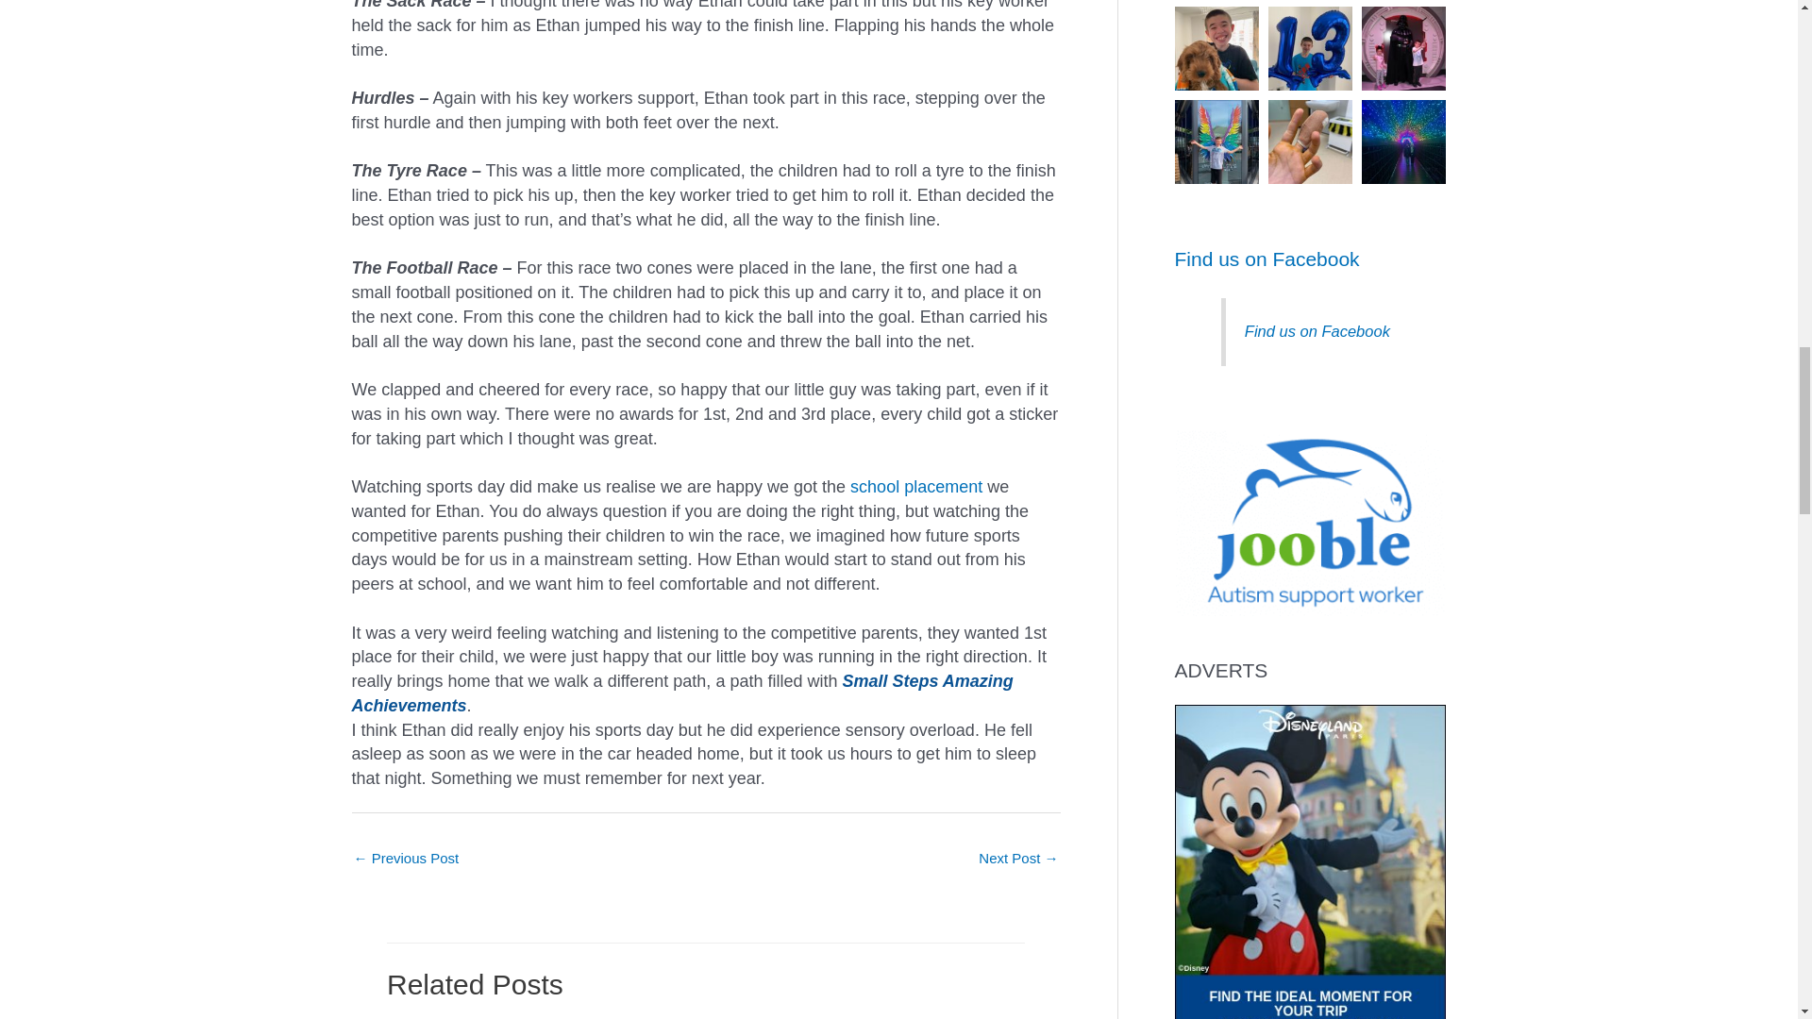 This screenshot has height=1019, width=1812. Describe the element at coordinates (406, 860) in the screenshot. I see `My Sunday Photo` at that location.